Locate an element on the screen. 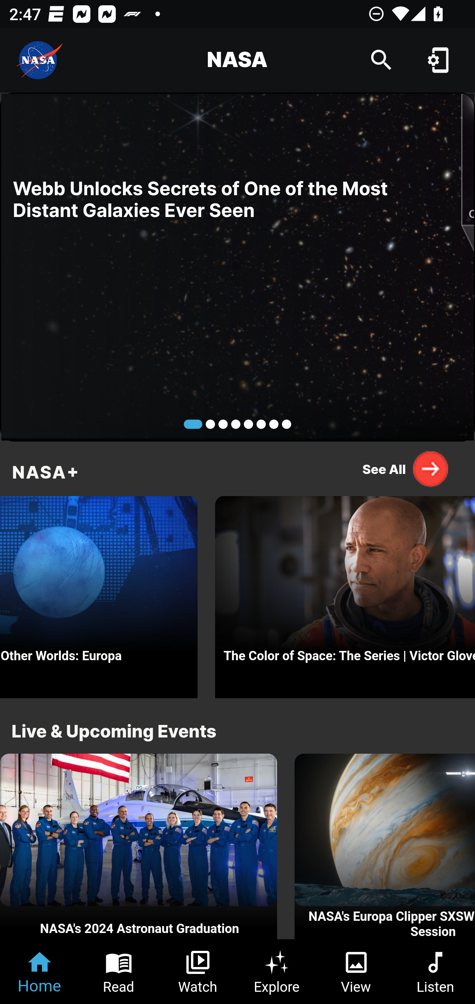 This screenshot has height=1004, width=475. See All is located at coordinates (406, 469).